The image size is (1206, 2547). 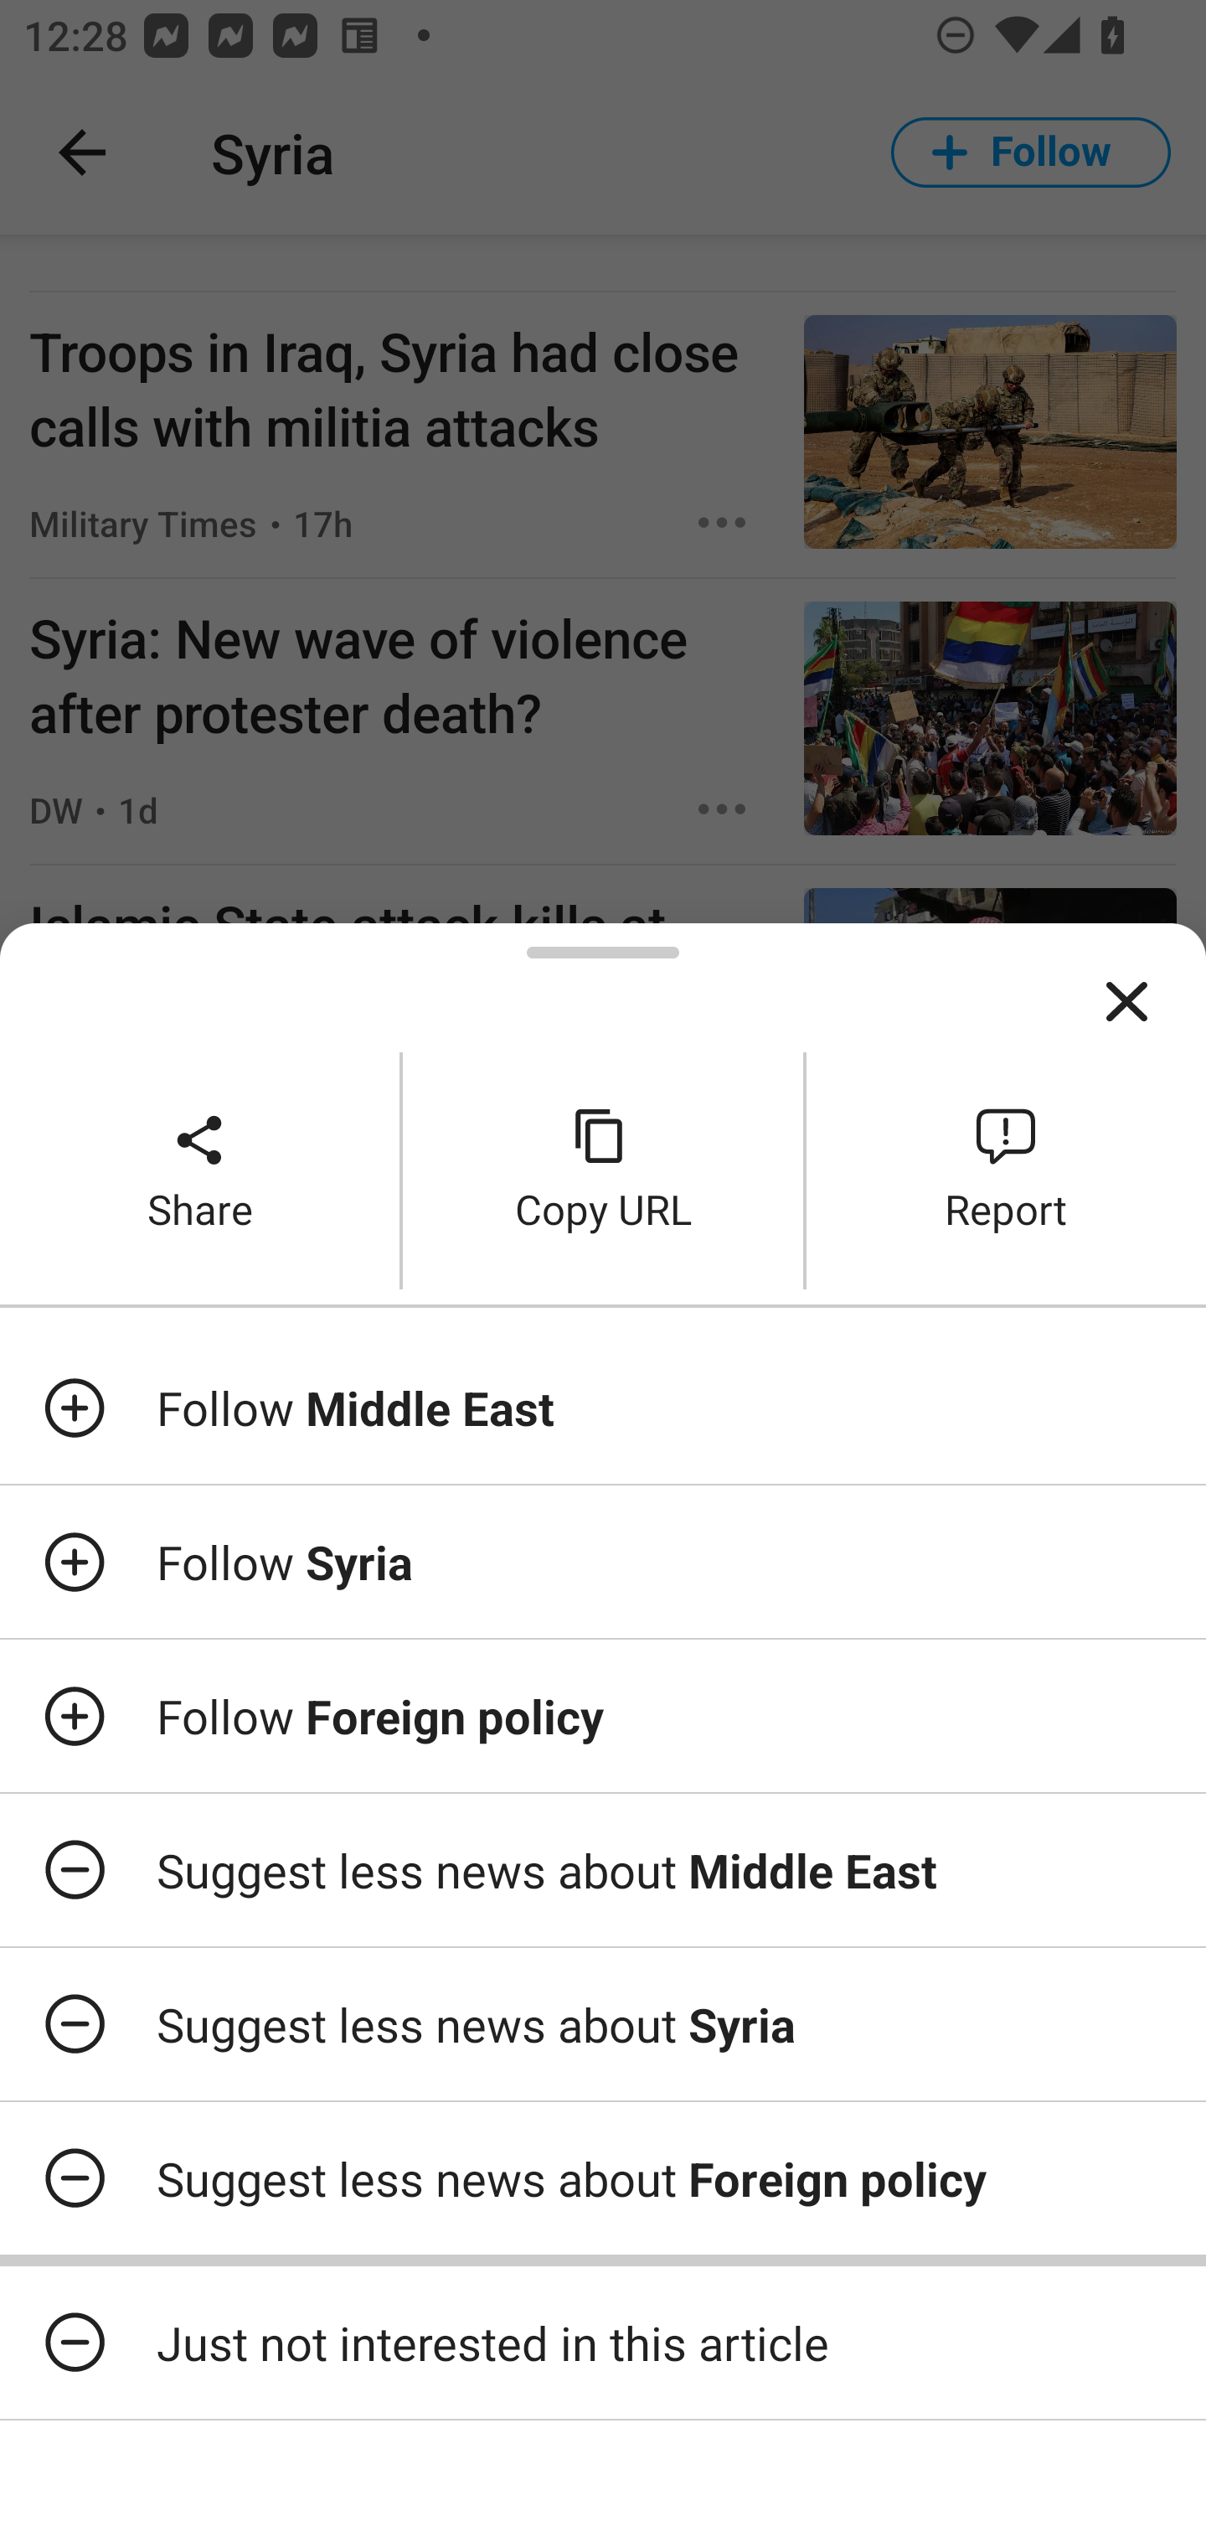 I want to click on Suggest less news about Foreign policy, so click(x=603, y=2178).